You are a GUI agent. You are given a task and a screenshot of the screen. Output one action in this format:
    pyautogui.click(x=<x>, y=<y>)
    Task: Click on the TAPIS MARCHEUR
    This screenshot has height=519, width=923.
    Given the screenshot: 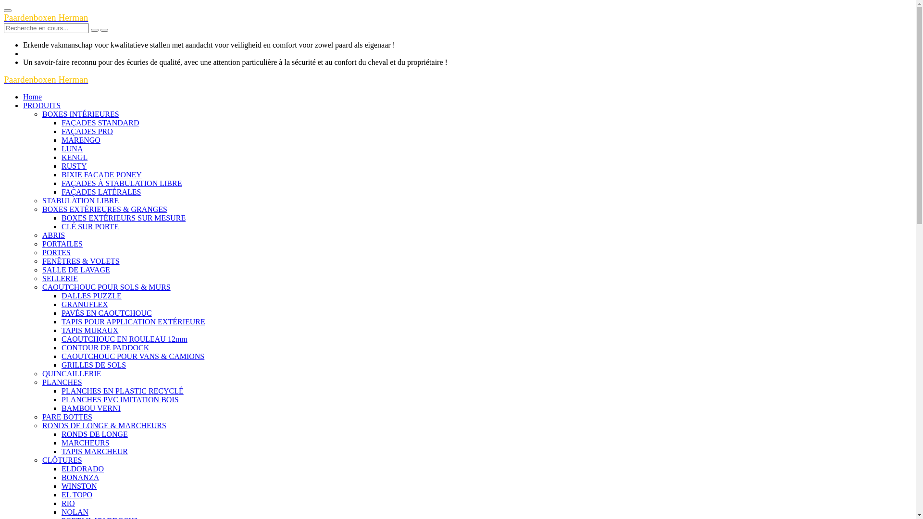 What is the action you would take?
    pyautogui.click(x=95, y=452)
    